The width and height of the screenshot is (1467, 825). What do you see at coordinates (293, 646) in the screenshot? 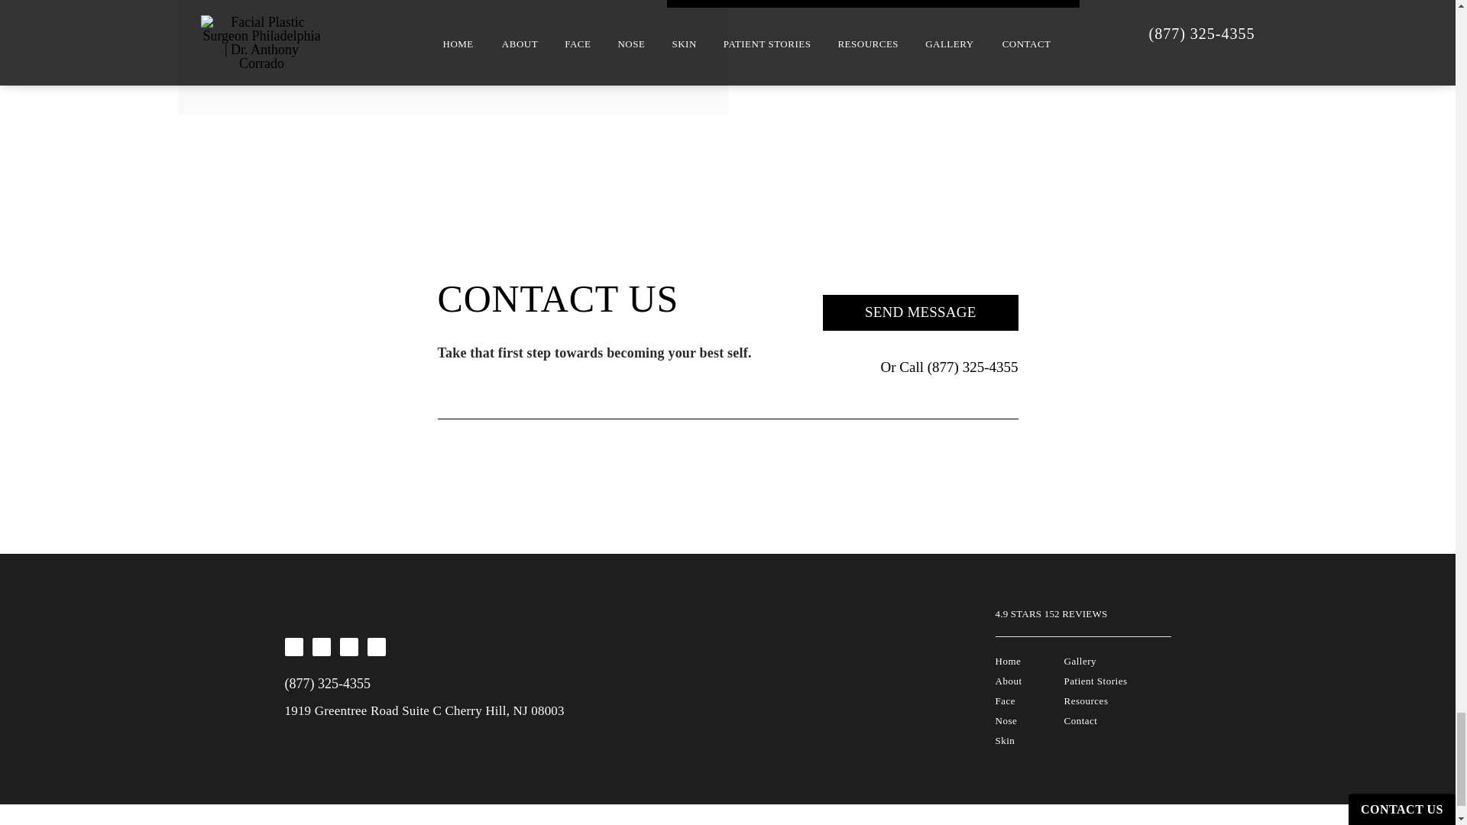
I see `Corrado Facial Plastic Surgery on Facebook` at bounding box center [293, 646].